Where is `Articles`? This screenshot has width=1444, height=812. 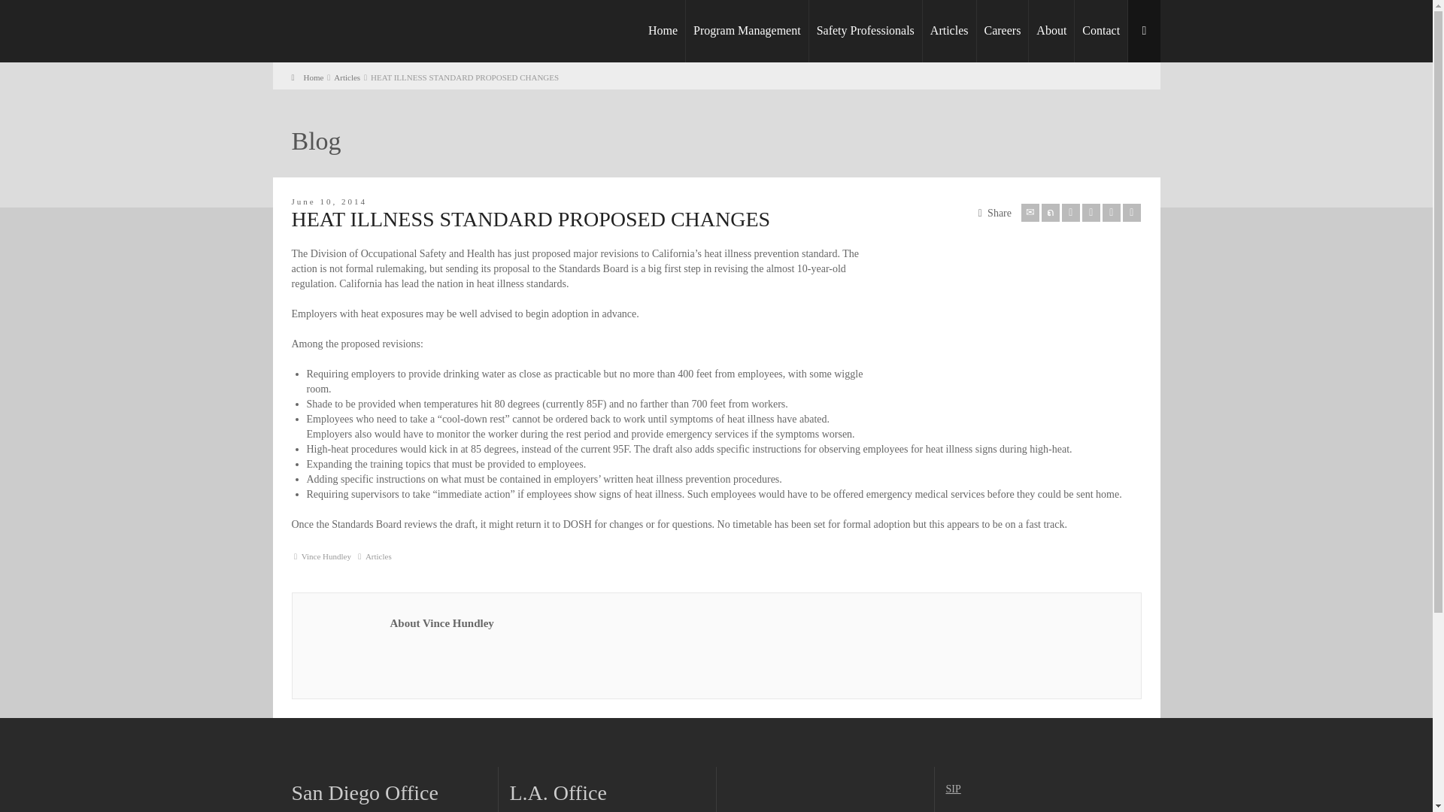
Articles is located at coordinates (346, 77).